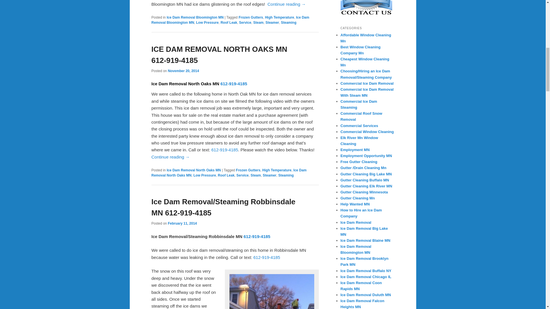 The image size is (550, 309). What do you see at coordinates (280, 17) in the screenshot?
I see `High Temperature` at bounding box center [280, 17].